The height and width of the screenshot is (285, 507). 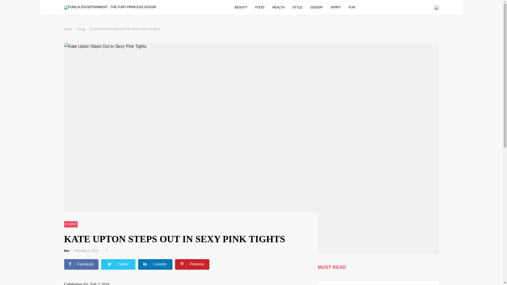 I want to click on Pinterest, so click(x=192, y=264).